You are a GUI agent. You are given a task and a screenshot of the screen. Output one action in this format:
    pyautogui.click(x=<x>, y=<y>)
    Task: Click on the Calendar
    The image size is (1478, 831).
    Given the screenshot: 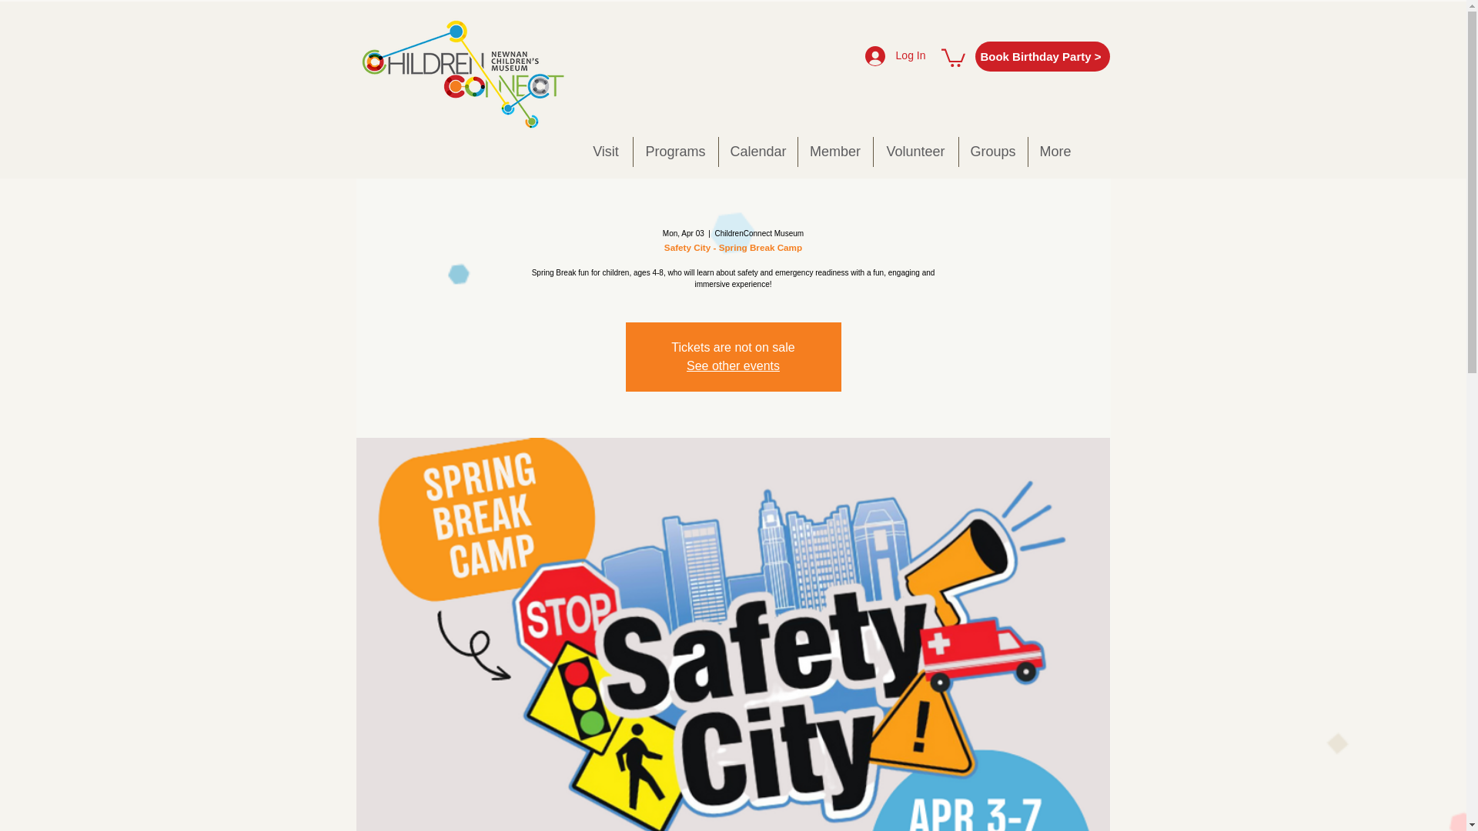 What is the action you would take?
    pyautogui.click(x=757, y=152)
    